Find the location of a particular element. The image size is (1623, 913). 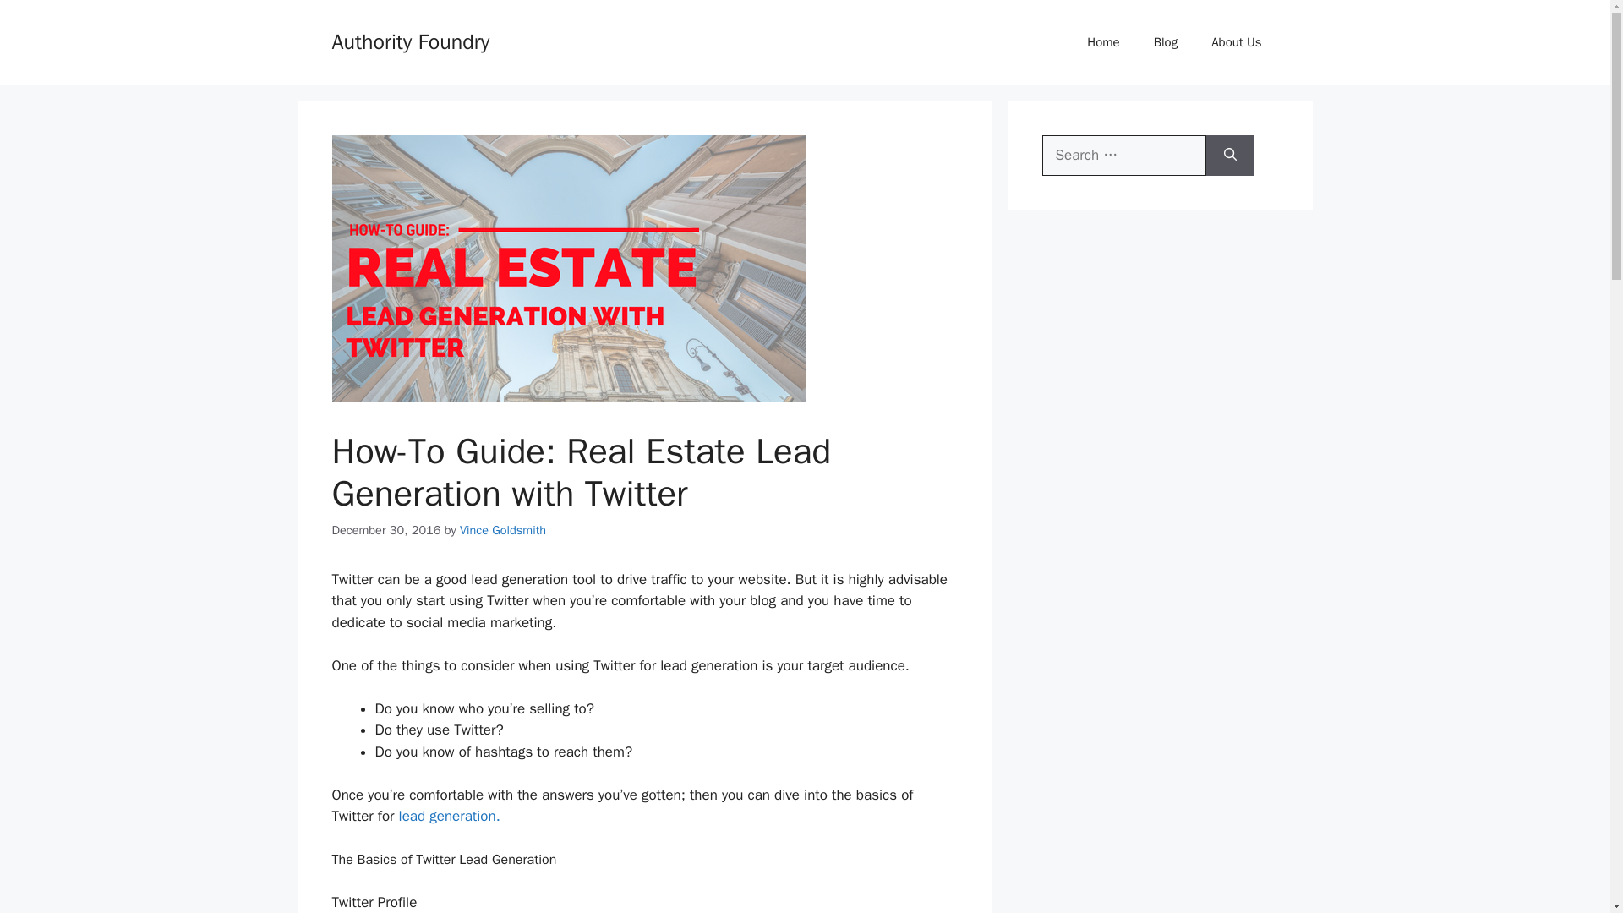

Authority Foundry is located at coordinates (410, 41).